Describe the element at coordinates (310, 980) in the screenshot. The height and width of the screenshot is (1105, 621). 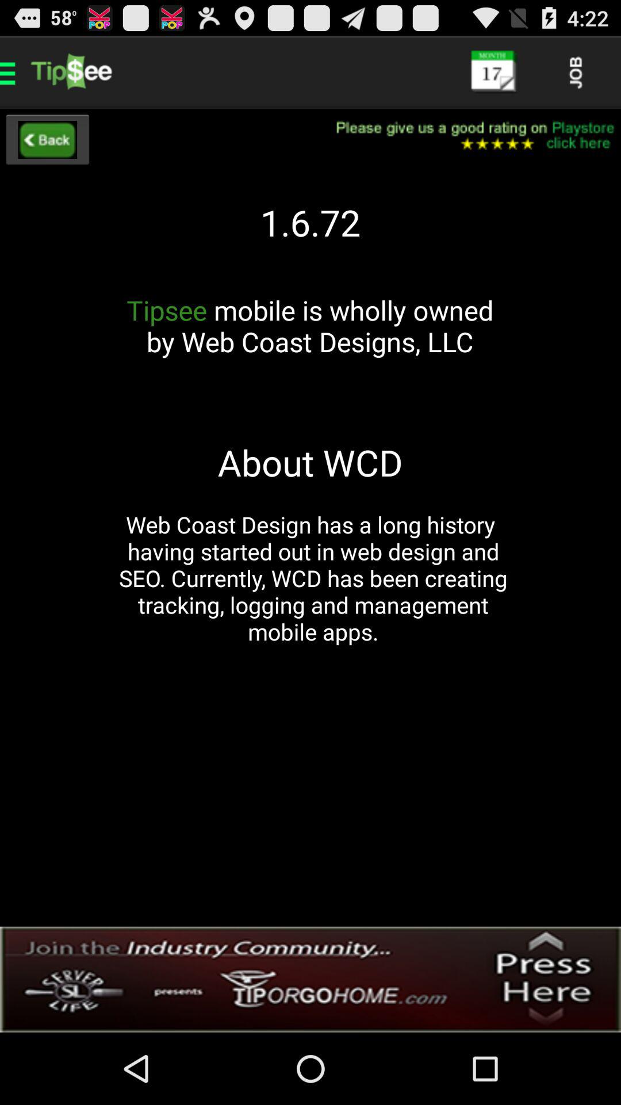
I see `turn on icon below the web coast design icon` at that location.